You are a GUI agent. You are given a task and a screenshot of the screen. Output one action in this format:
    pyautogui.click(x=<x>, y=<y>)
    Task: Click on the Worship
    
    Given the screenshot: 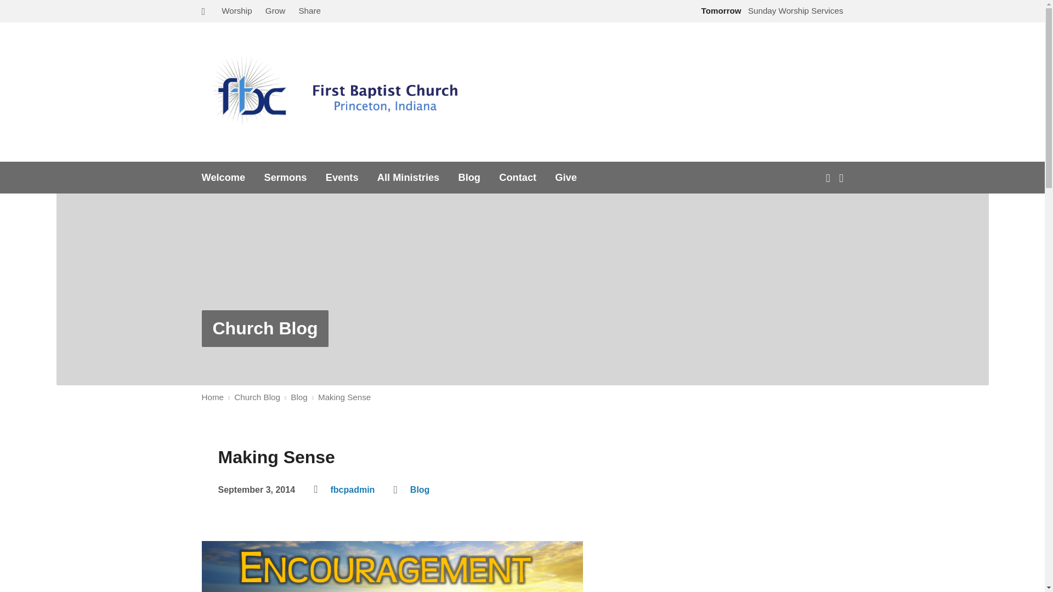 What is the action you would take?
    pyautogui.click(x=236, y=10)
    